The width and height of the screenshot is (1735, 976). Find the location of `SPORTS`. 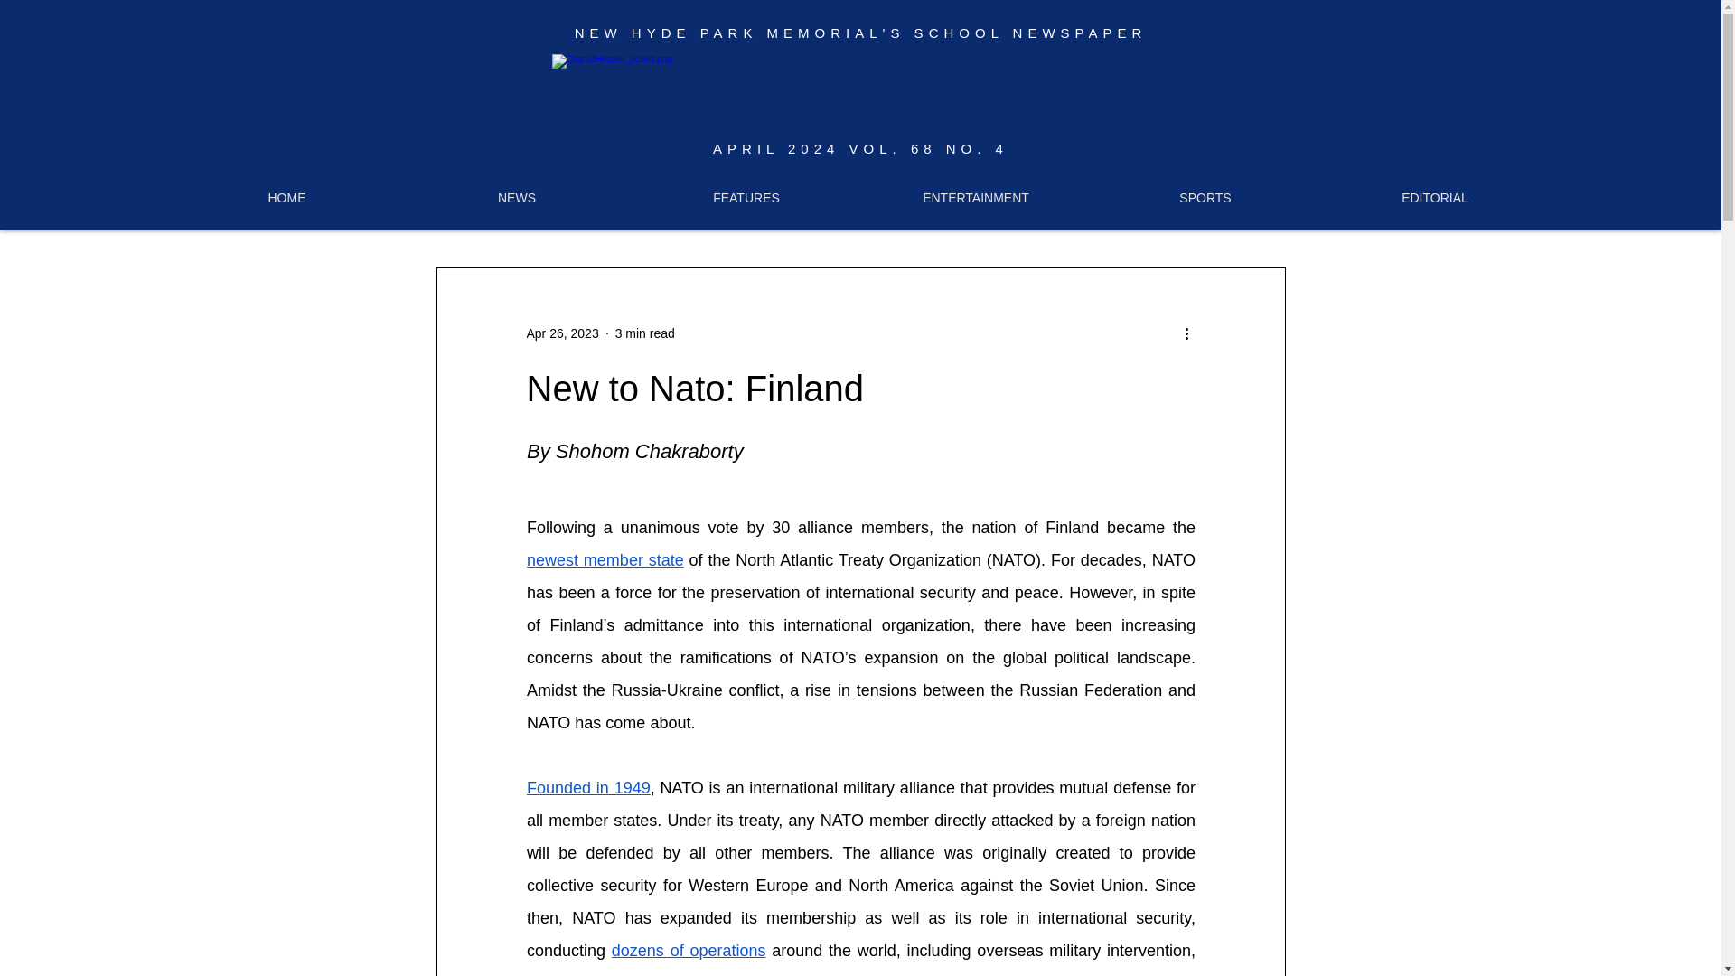

SPORTS is located at coordinates (1205, 197).